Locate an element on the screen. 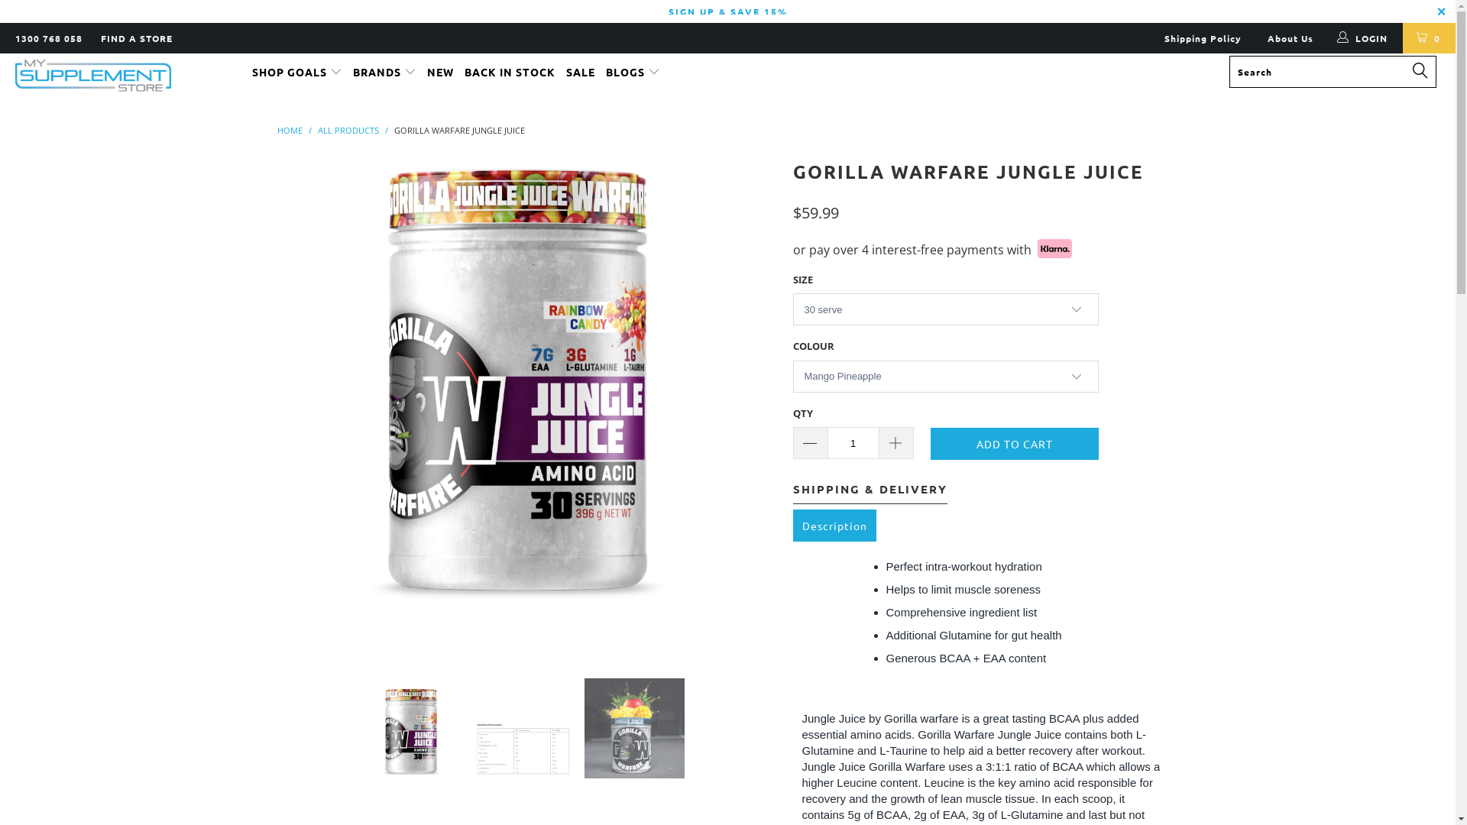 This screenshot has height=825, width=1467. FIND A STORE is located at coordinates (137, 38).